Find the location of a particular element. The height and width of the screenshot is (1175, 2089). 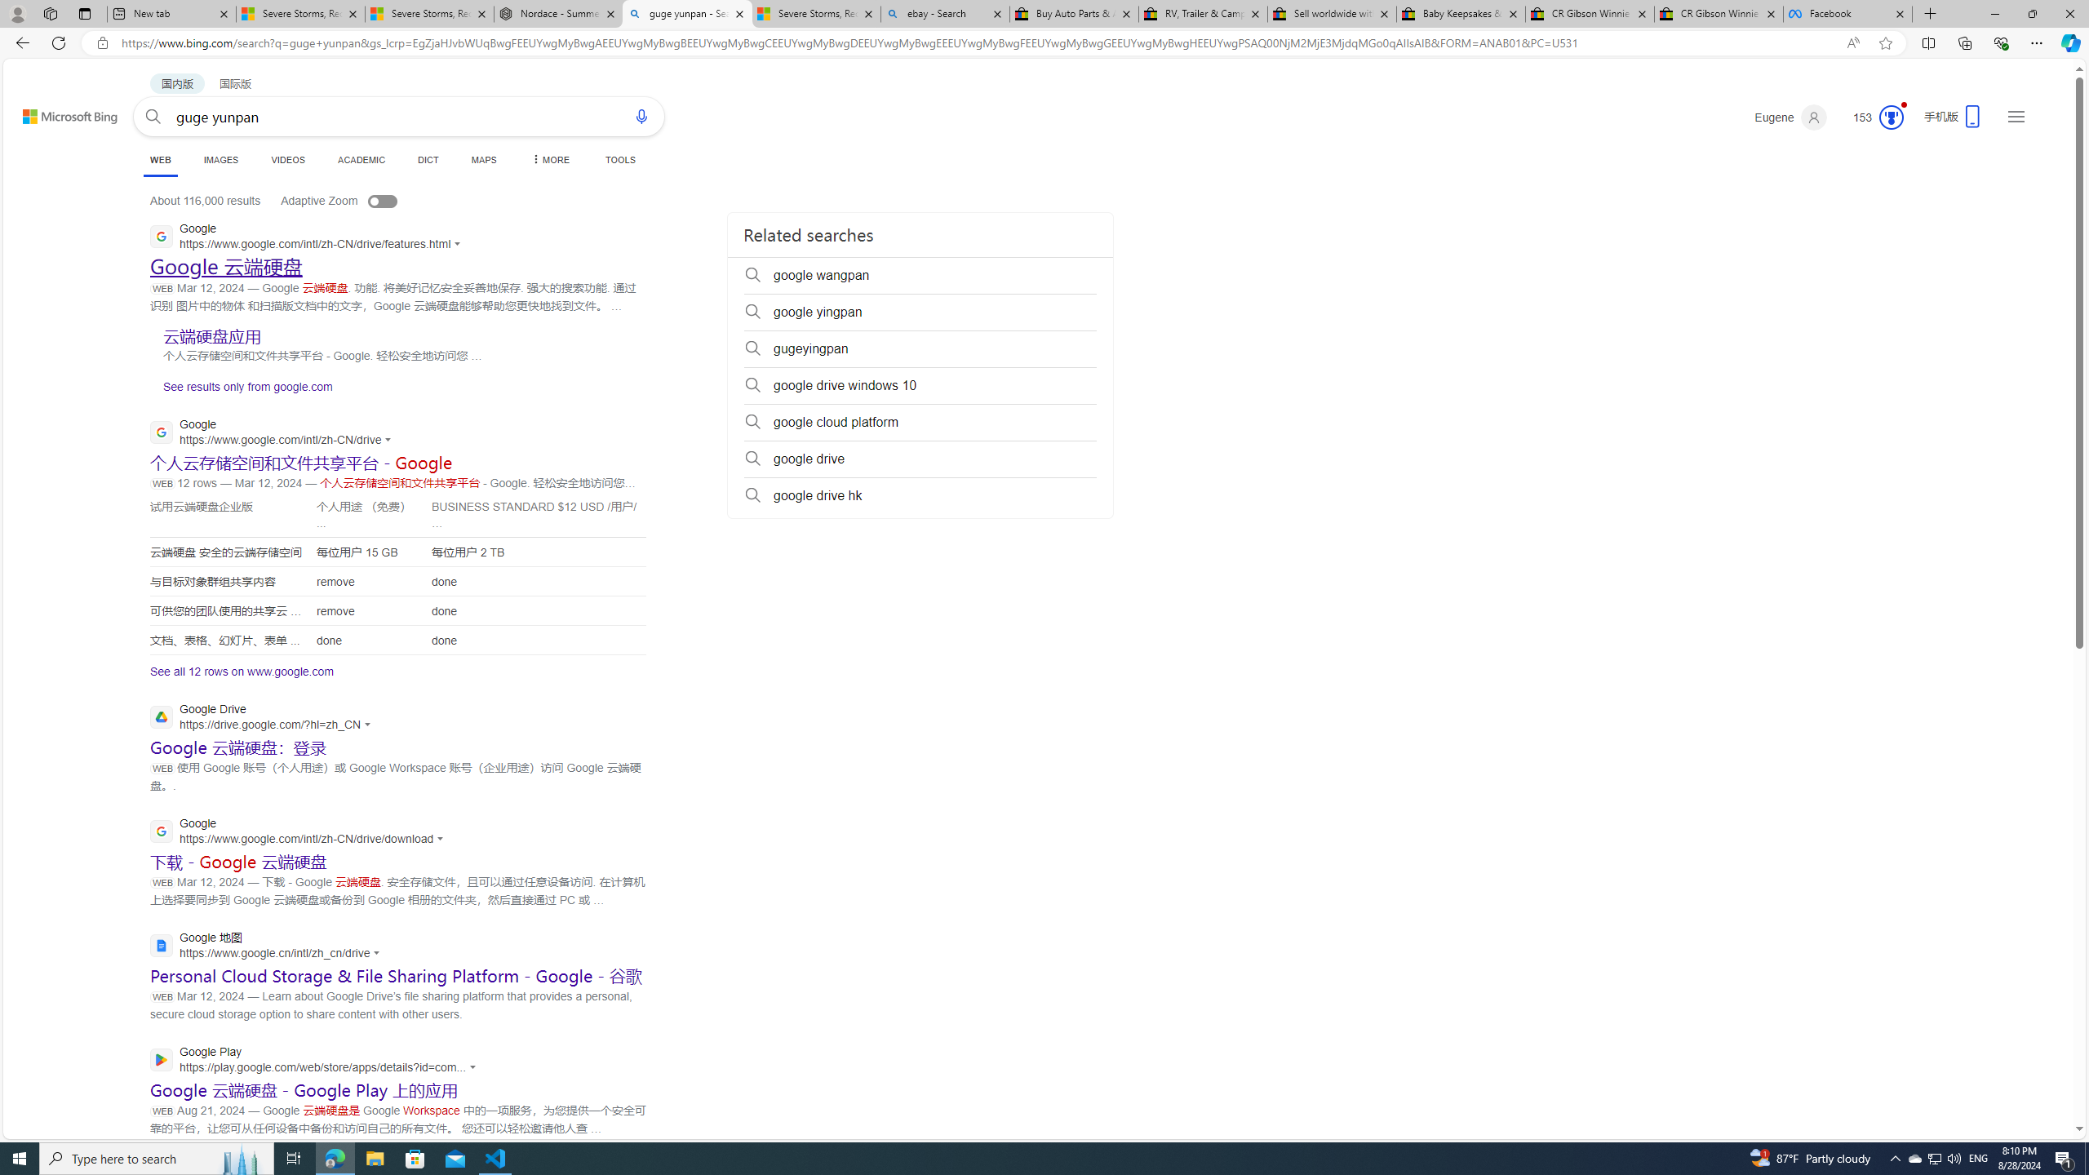

Adaptive Zoom is located at coordinates (356, 200).